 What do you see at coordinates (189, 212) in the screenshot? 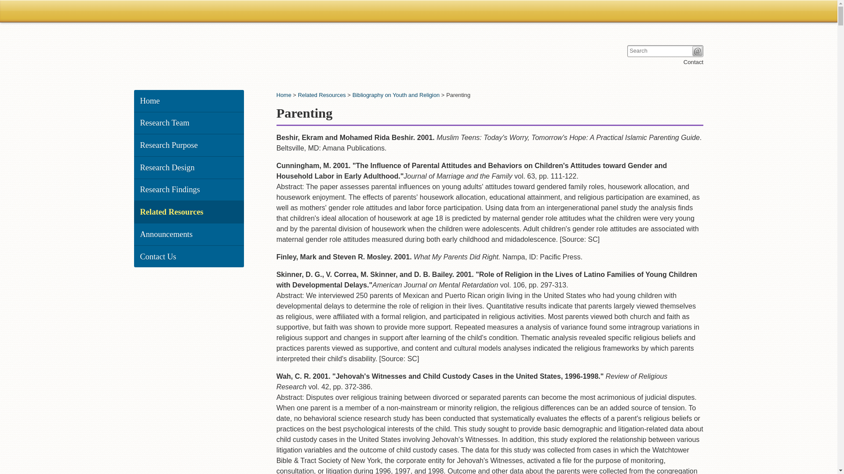
I see `Related Resources` at bounding box center [189, 212].